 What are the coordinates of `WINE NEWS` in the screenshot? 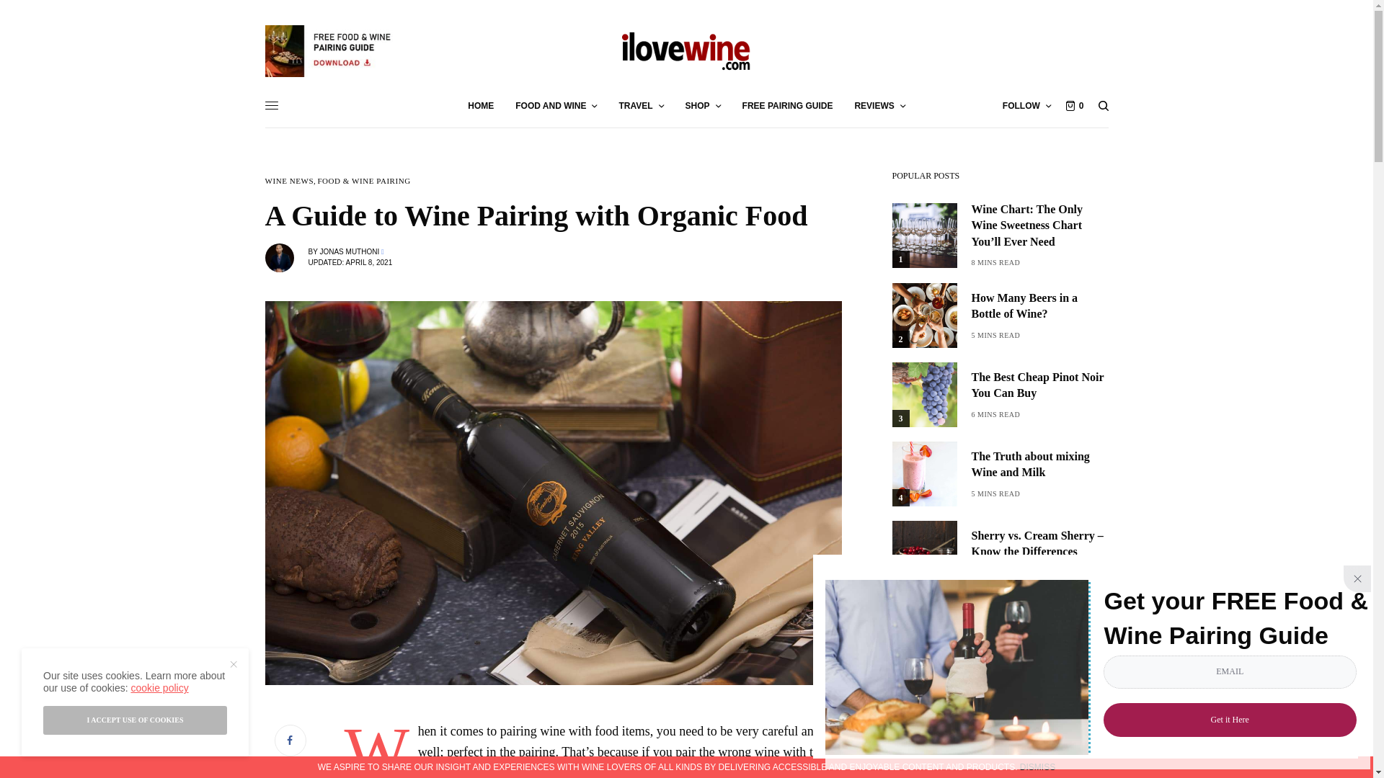 It's located at (290, 182).